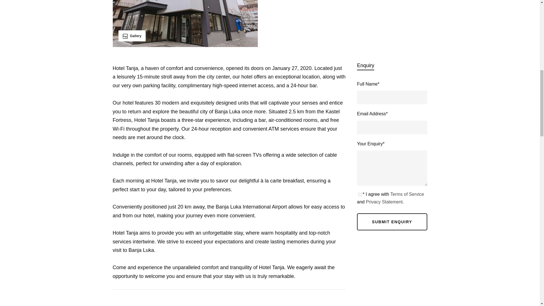 The image size is (544, 306). What do you see at coordinates (185, 24) in the screenshot?
I see `241298102` at bounding box center [185, 24].